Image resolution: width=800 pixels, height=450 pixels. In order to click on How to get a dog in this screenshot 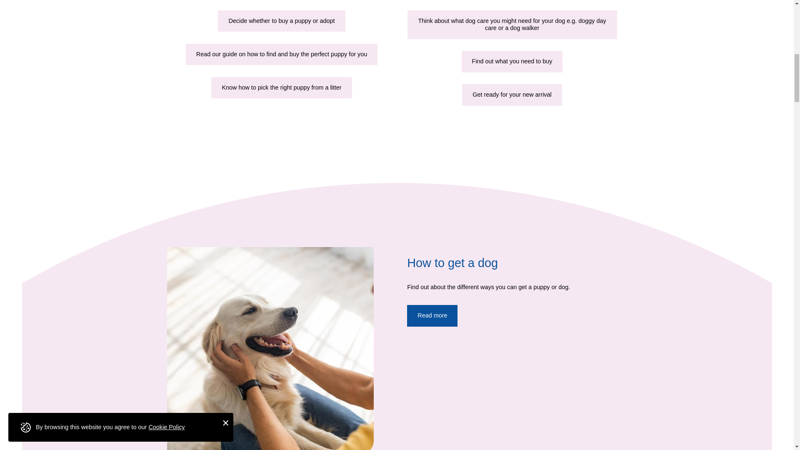, I will do `click(432, 316)`.